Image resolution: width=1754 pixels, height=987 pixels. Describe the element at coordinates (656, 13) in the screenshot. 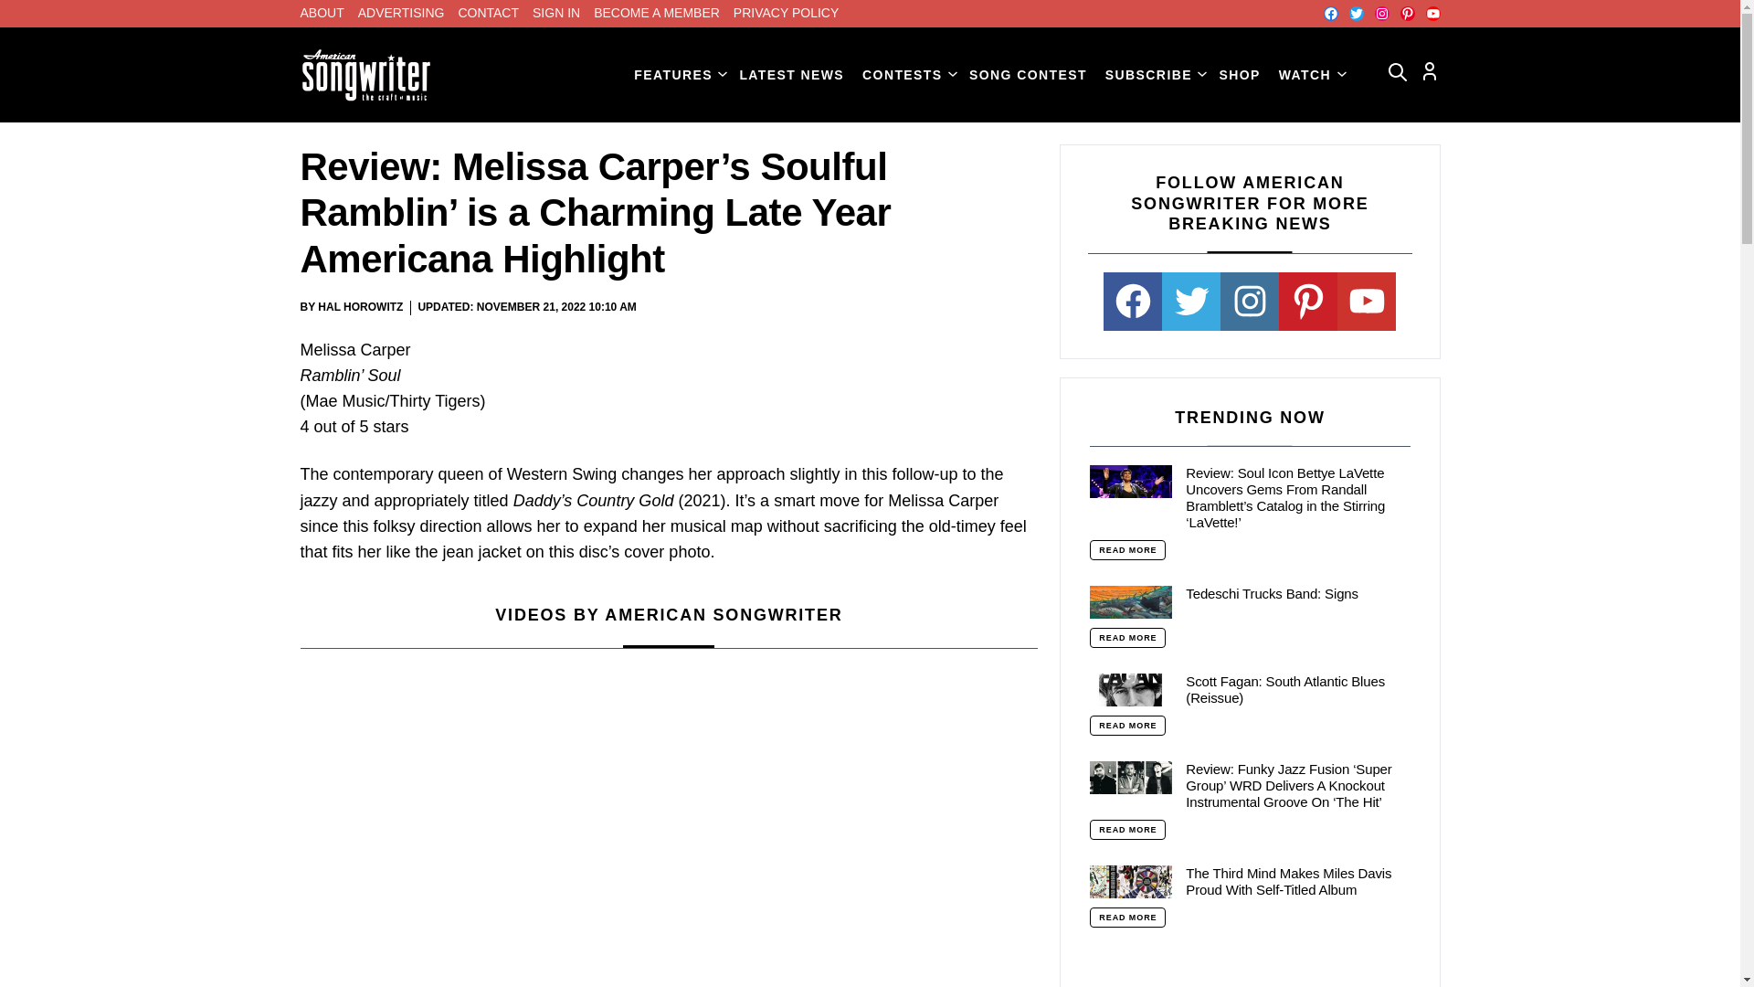

I see `BECOME A MEMBER` at that location.